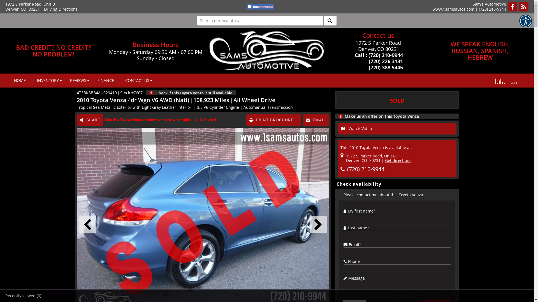  What do you see at coordinates (397, 116) in the screenshot?
I see `Make us an offer on this Toyota Venza` at bounding box center [397, 116].